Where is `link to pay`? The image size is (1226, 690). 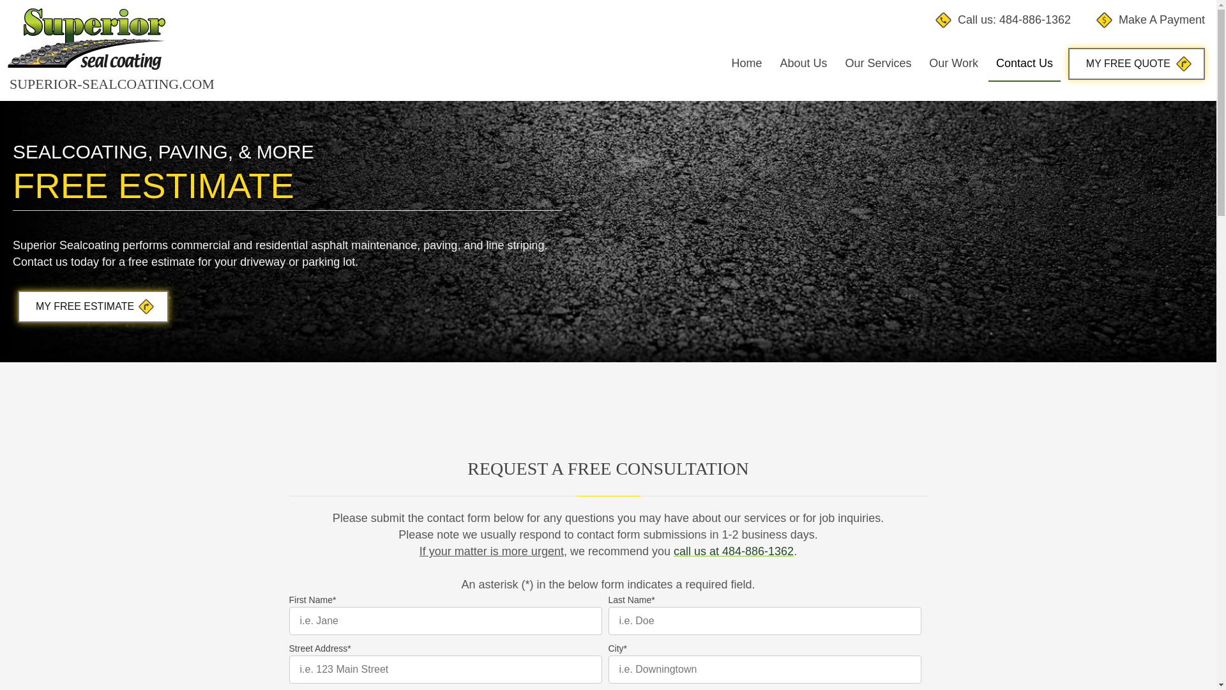 link to pay is located at coordinates (1151, 19).